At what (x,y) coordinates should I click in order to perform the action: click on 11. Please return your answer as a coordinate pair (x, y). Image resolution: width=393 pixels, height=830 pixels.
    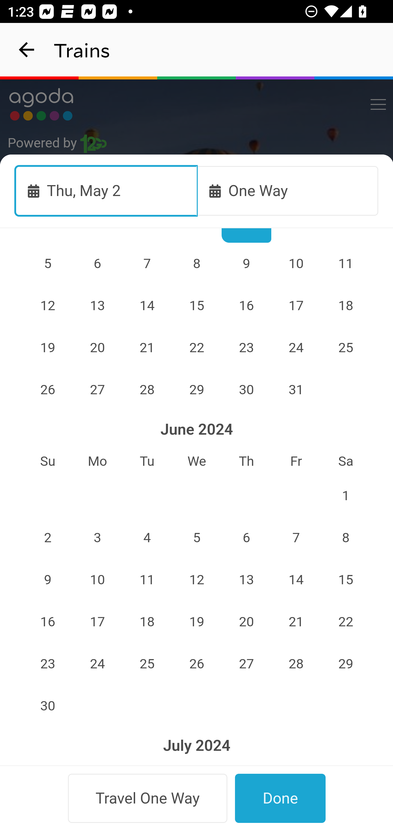
    Looking at the image, I should click on (346, 263).